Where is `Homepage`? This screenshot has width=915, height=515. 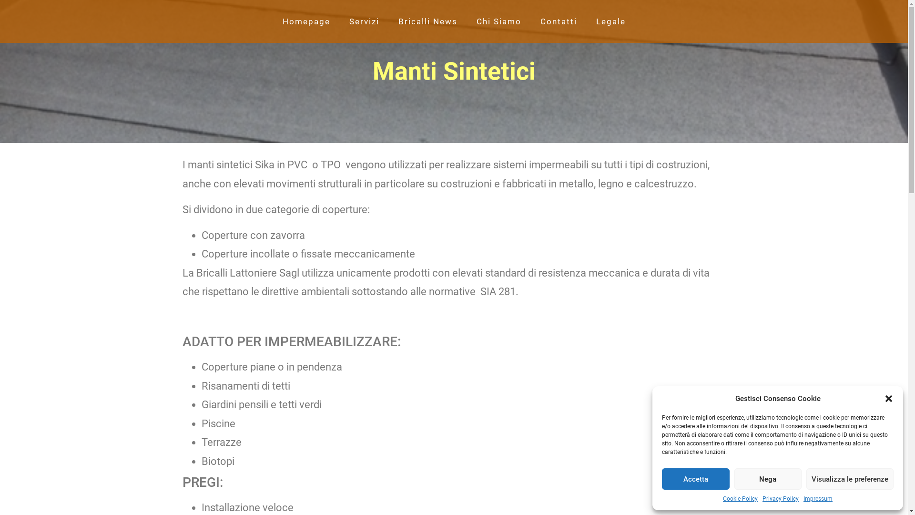 Homepage is located at coordinates (306, 21).